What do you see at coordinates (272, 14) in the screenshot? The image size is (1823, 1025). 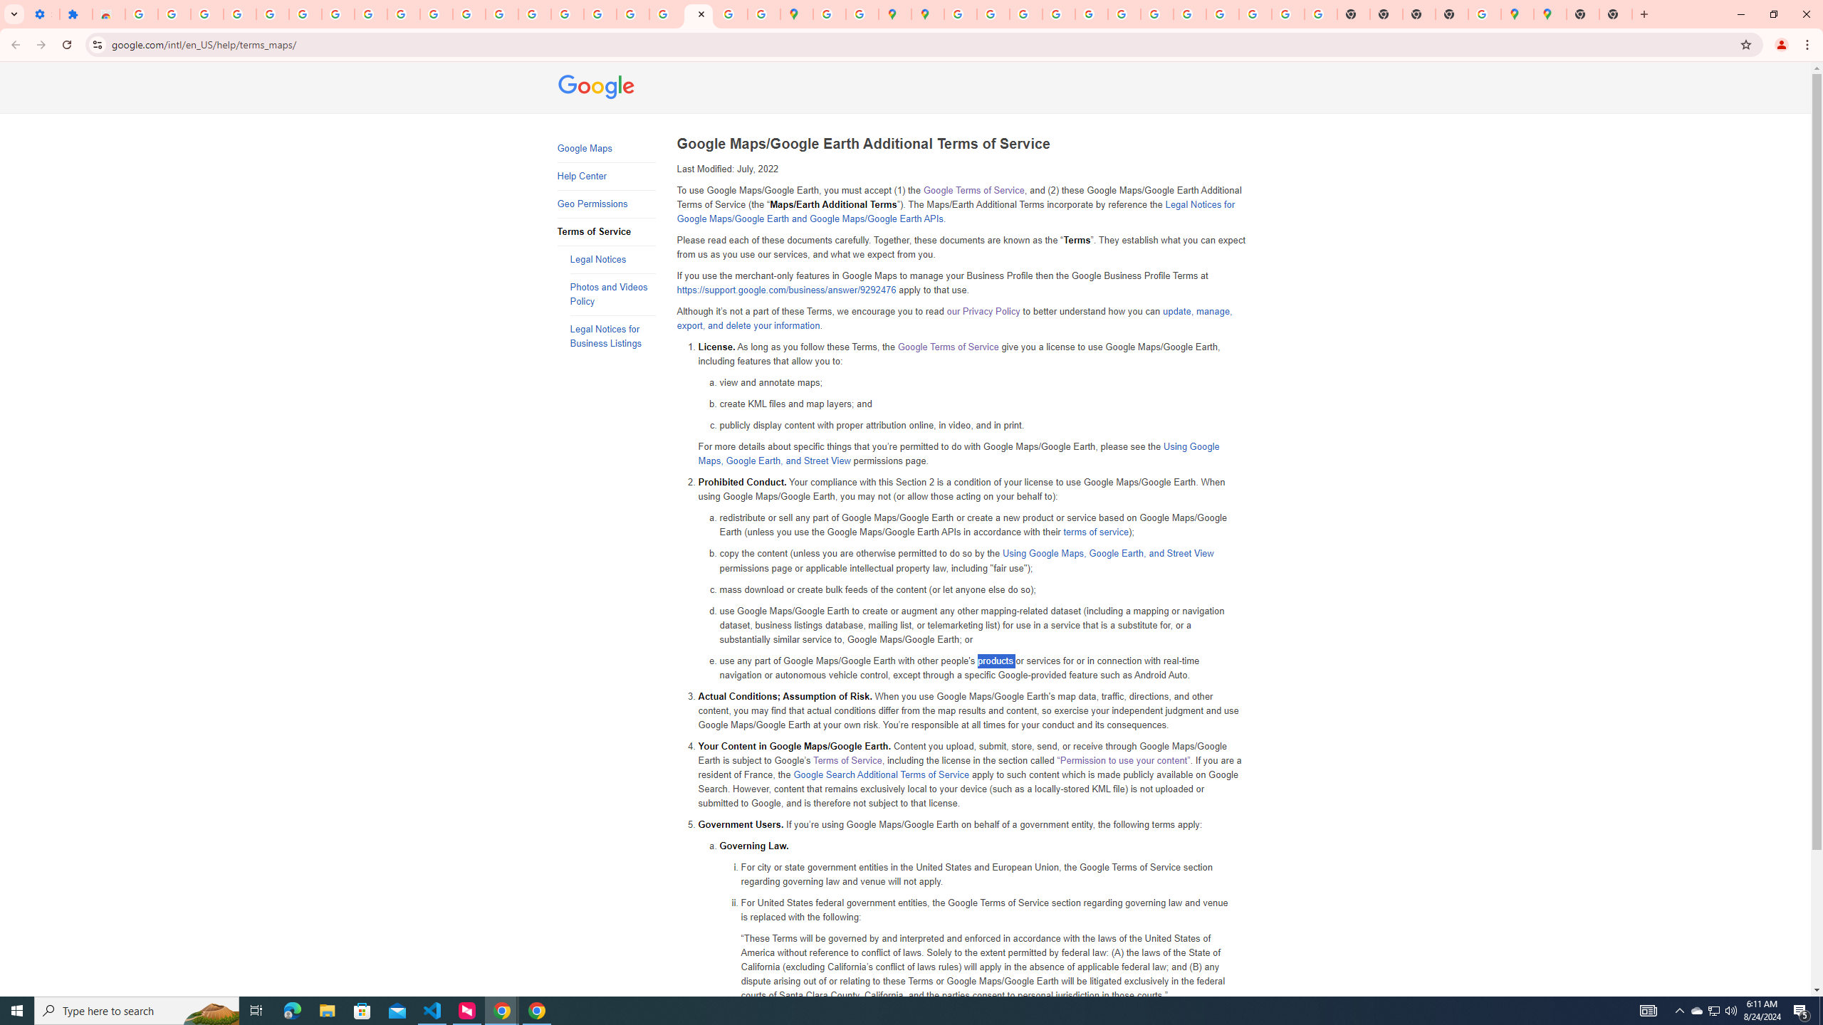 I see `Sign in - Google Accounts` at bounding box center [272, 14].